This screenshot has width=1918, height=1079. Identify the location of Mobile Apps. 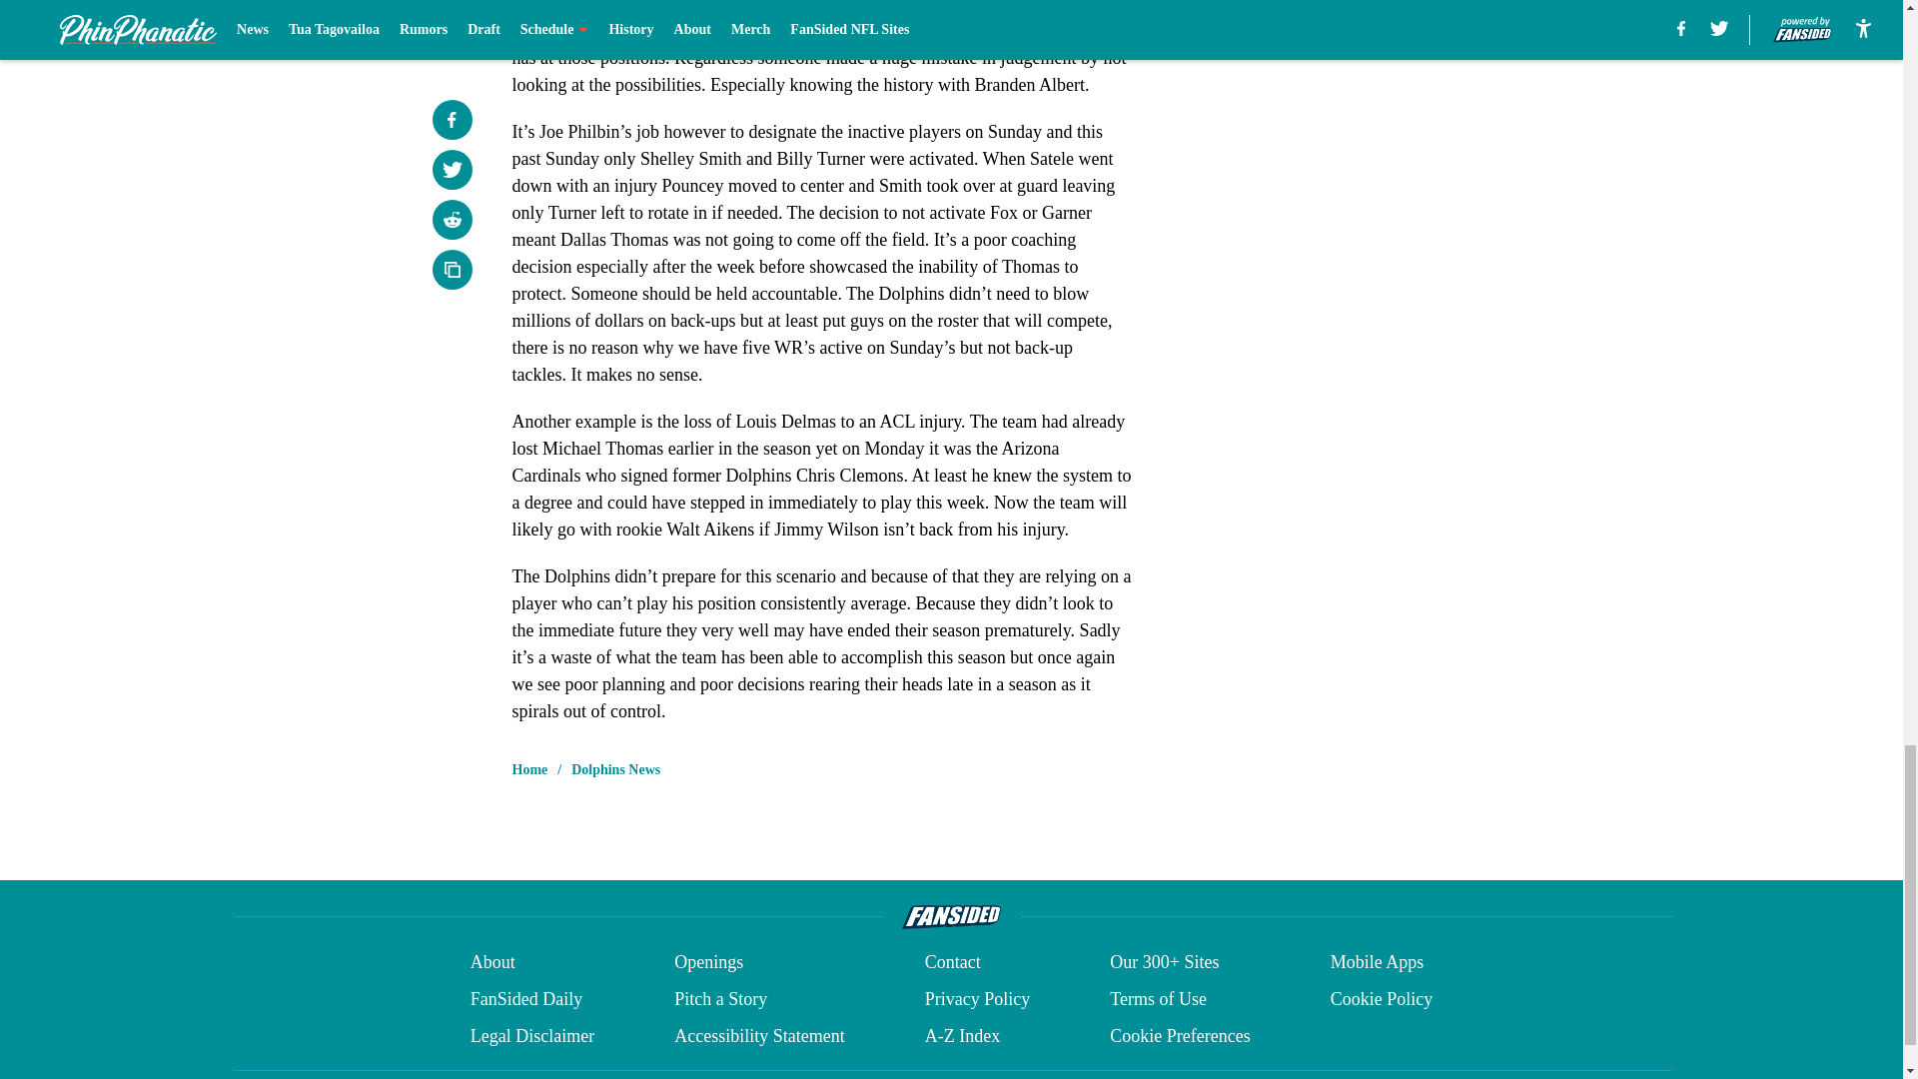
(1378, 963).